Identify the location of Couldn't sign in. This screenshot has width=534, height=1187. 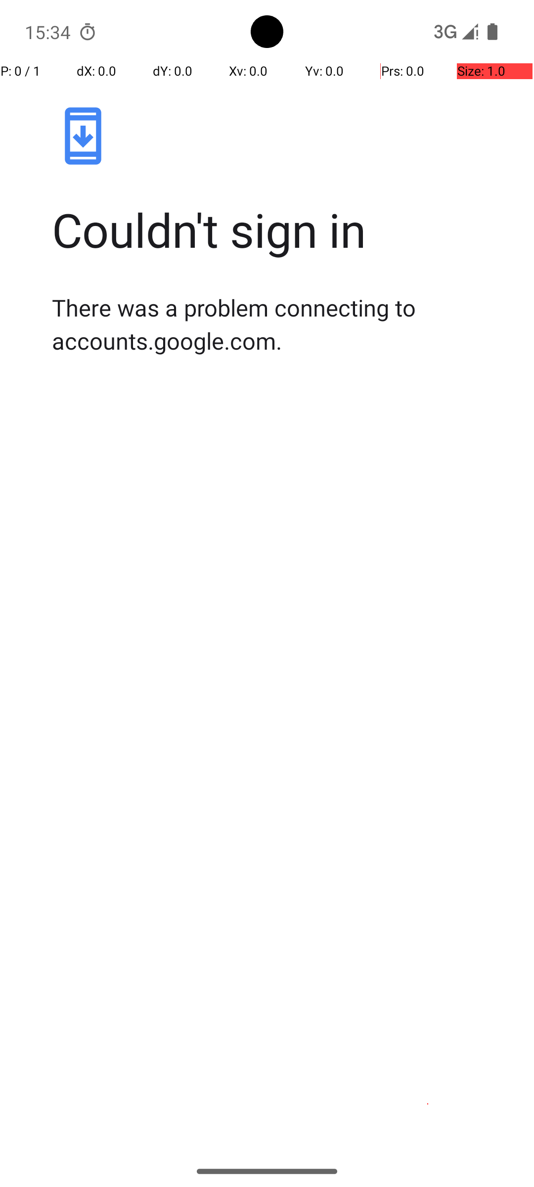
(277, 229).